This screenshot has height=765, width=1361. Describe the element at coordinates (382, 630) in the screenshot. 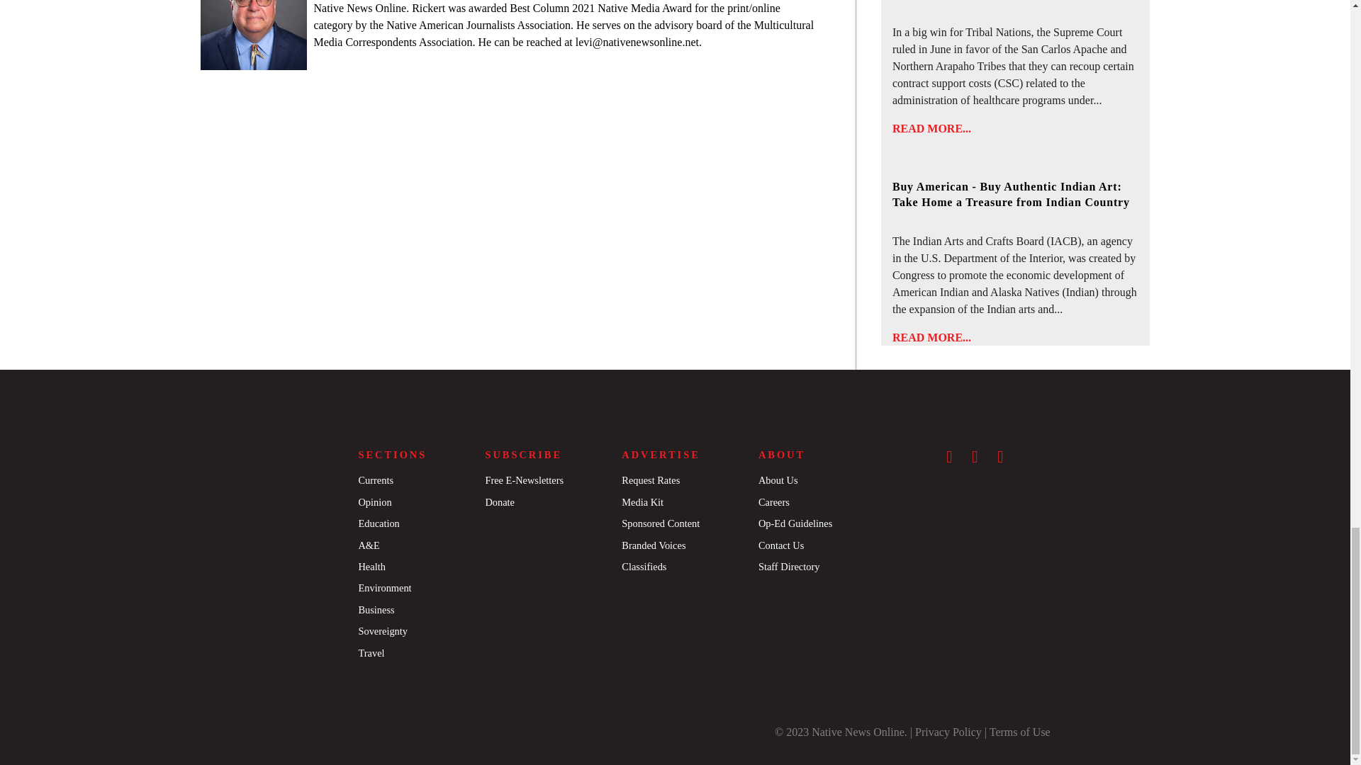

I see `Sovereignty` at that location.